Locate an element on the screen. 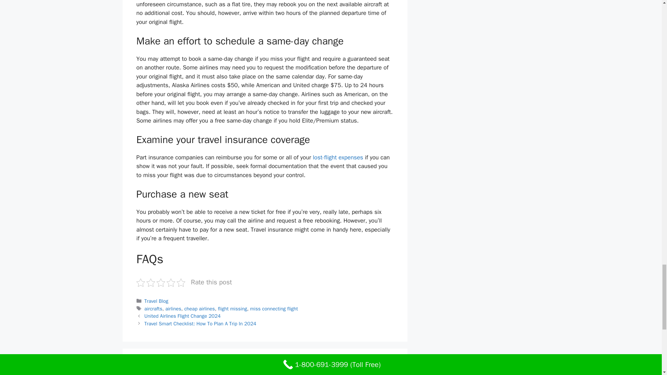  airlines is located at coordinates (173, 308).